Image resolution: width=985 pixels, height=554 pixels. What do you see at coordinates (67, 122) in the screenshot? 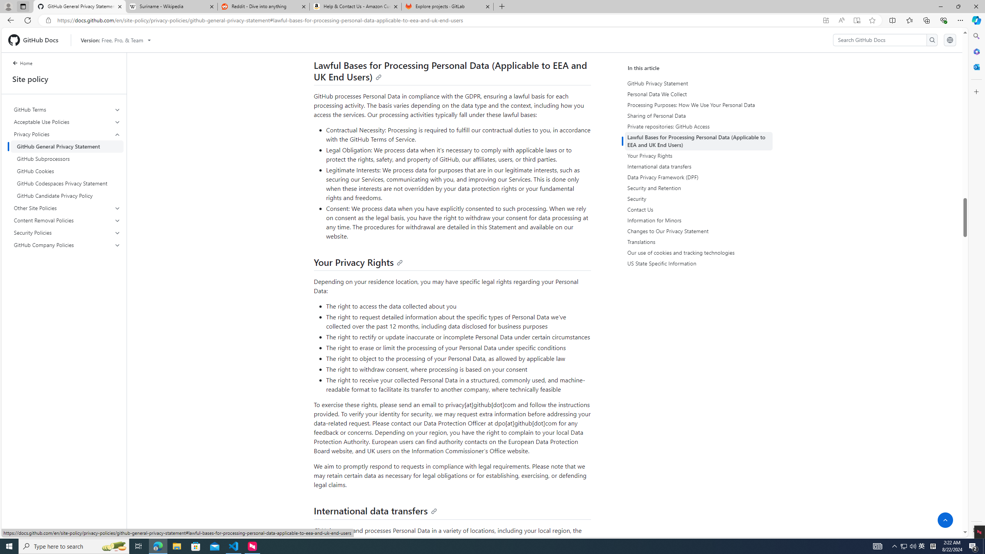
I see `Acceptable Use Policies` at bounding box center [67, 122].